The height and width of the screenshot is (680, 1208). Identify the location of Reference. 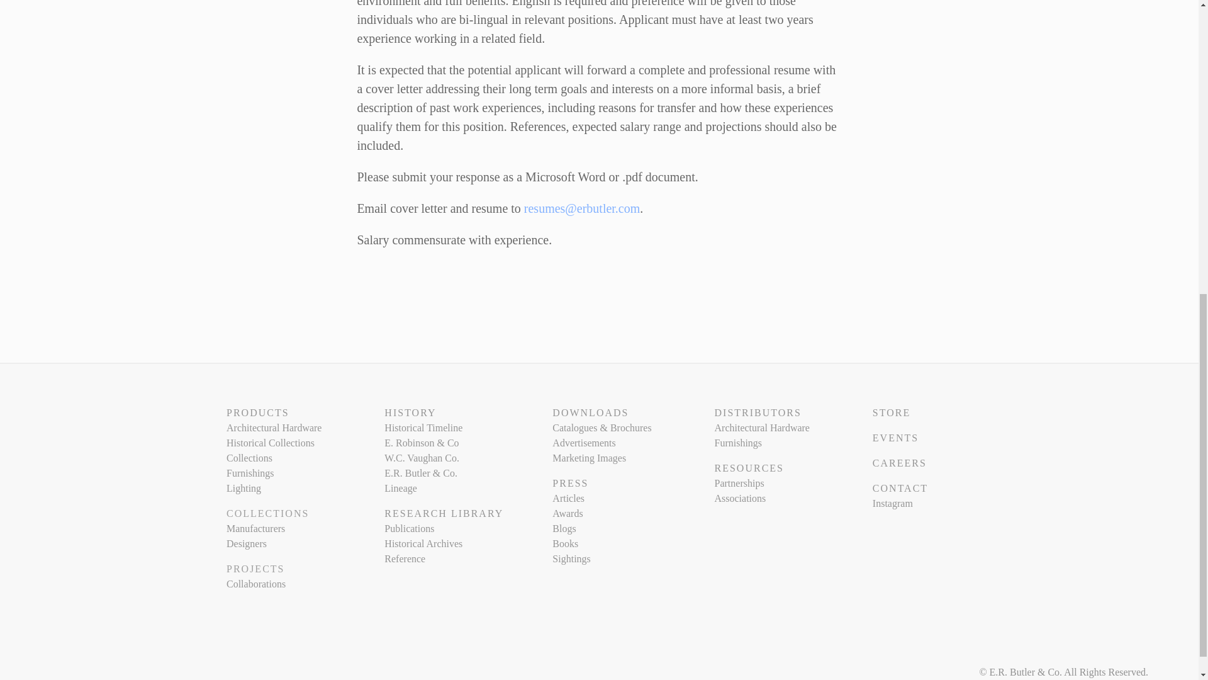
(404, 559).